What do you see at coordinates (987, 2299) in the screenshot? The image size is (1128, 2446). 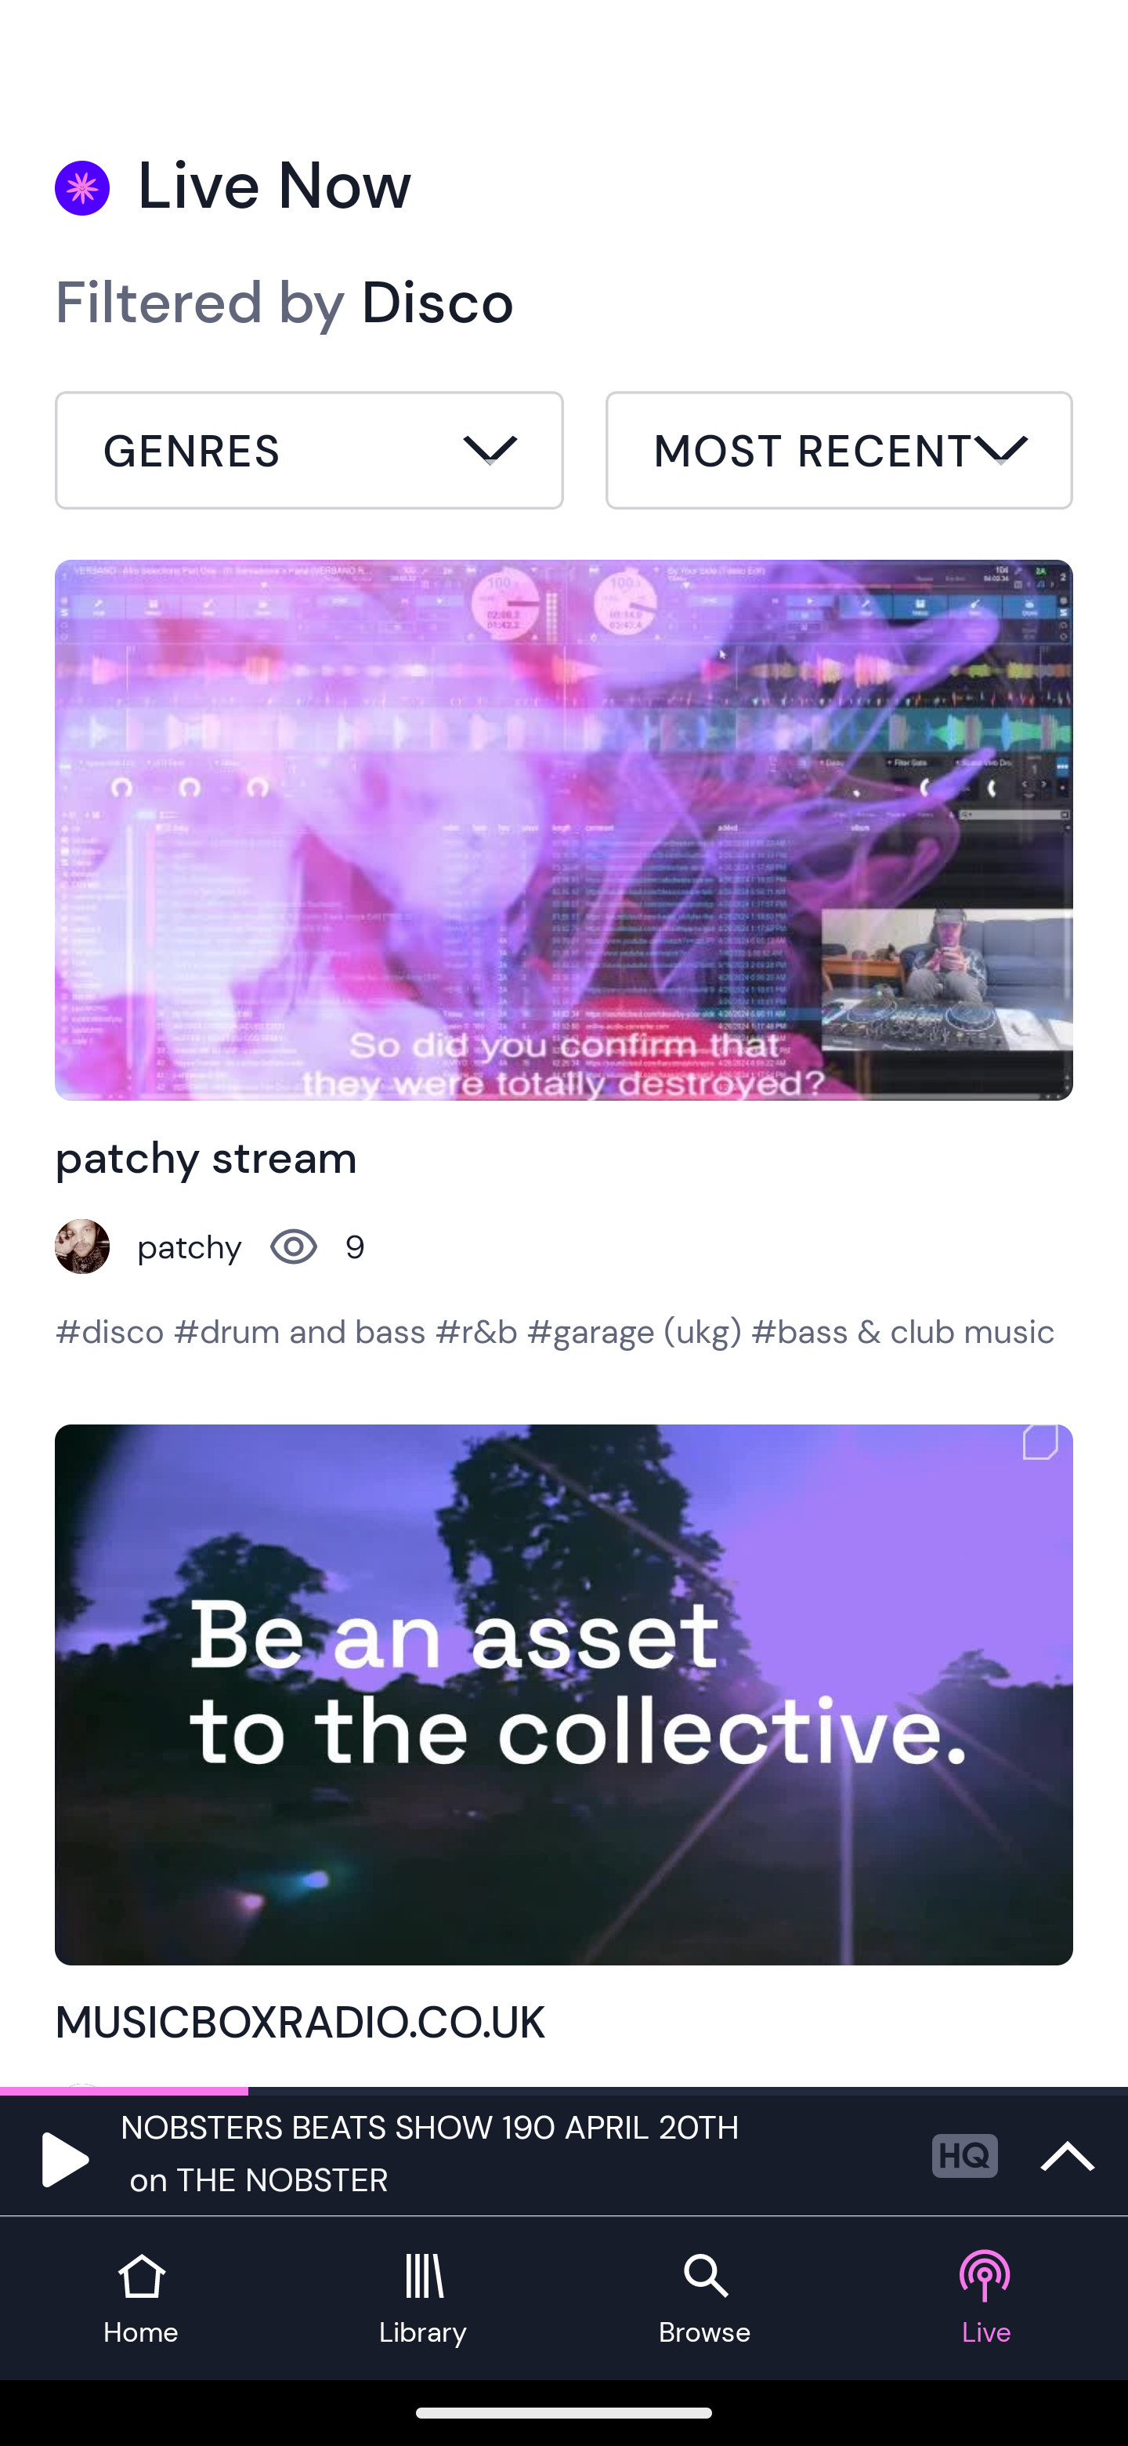 I see `Live tab Live` at bounding box center [987, 2299].